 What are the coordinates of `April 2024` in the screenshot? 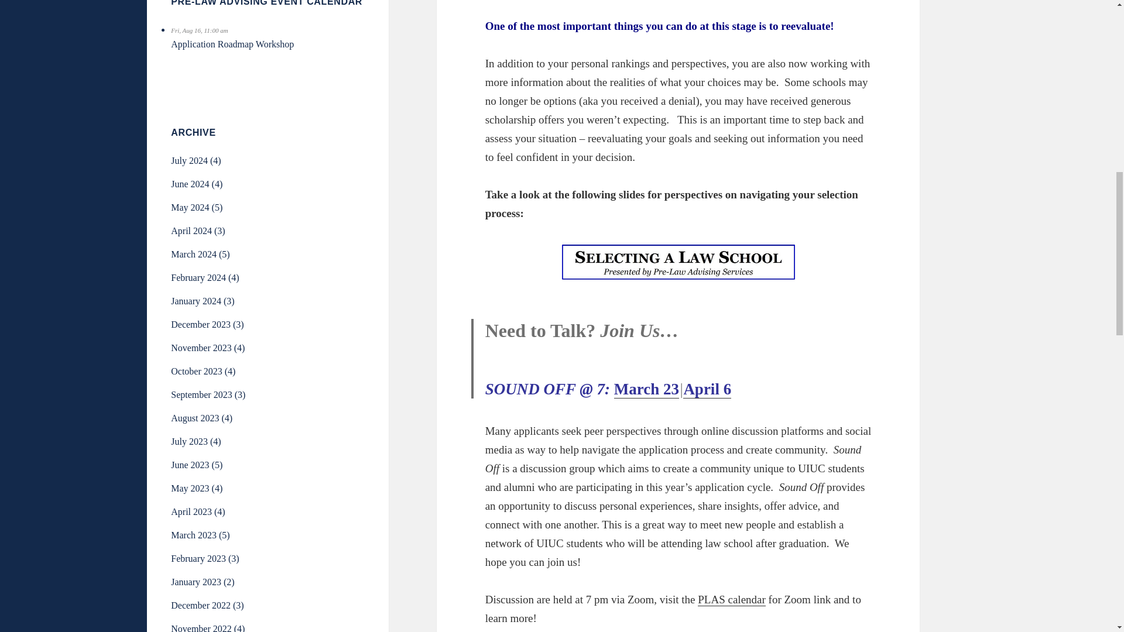 It's located at (191, 231).